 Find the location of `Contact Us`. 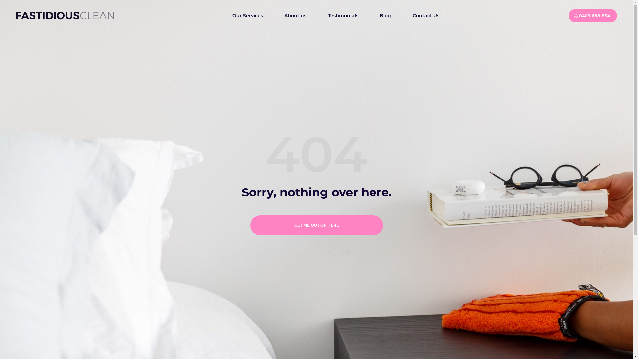

Contact Us is located at coordinates (426, 16).